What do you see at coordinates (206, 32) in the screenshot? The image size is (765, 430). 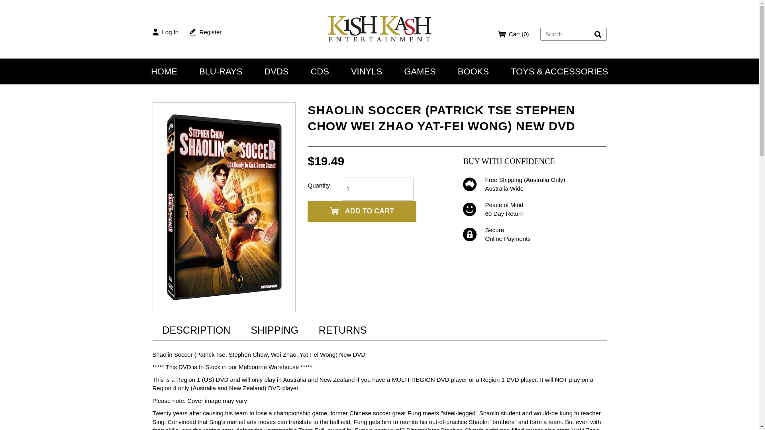 I see `Register` at bounding box center [206, 32].